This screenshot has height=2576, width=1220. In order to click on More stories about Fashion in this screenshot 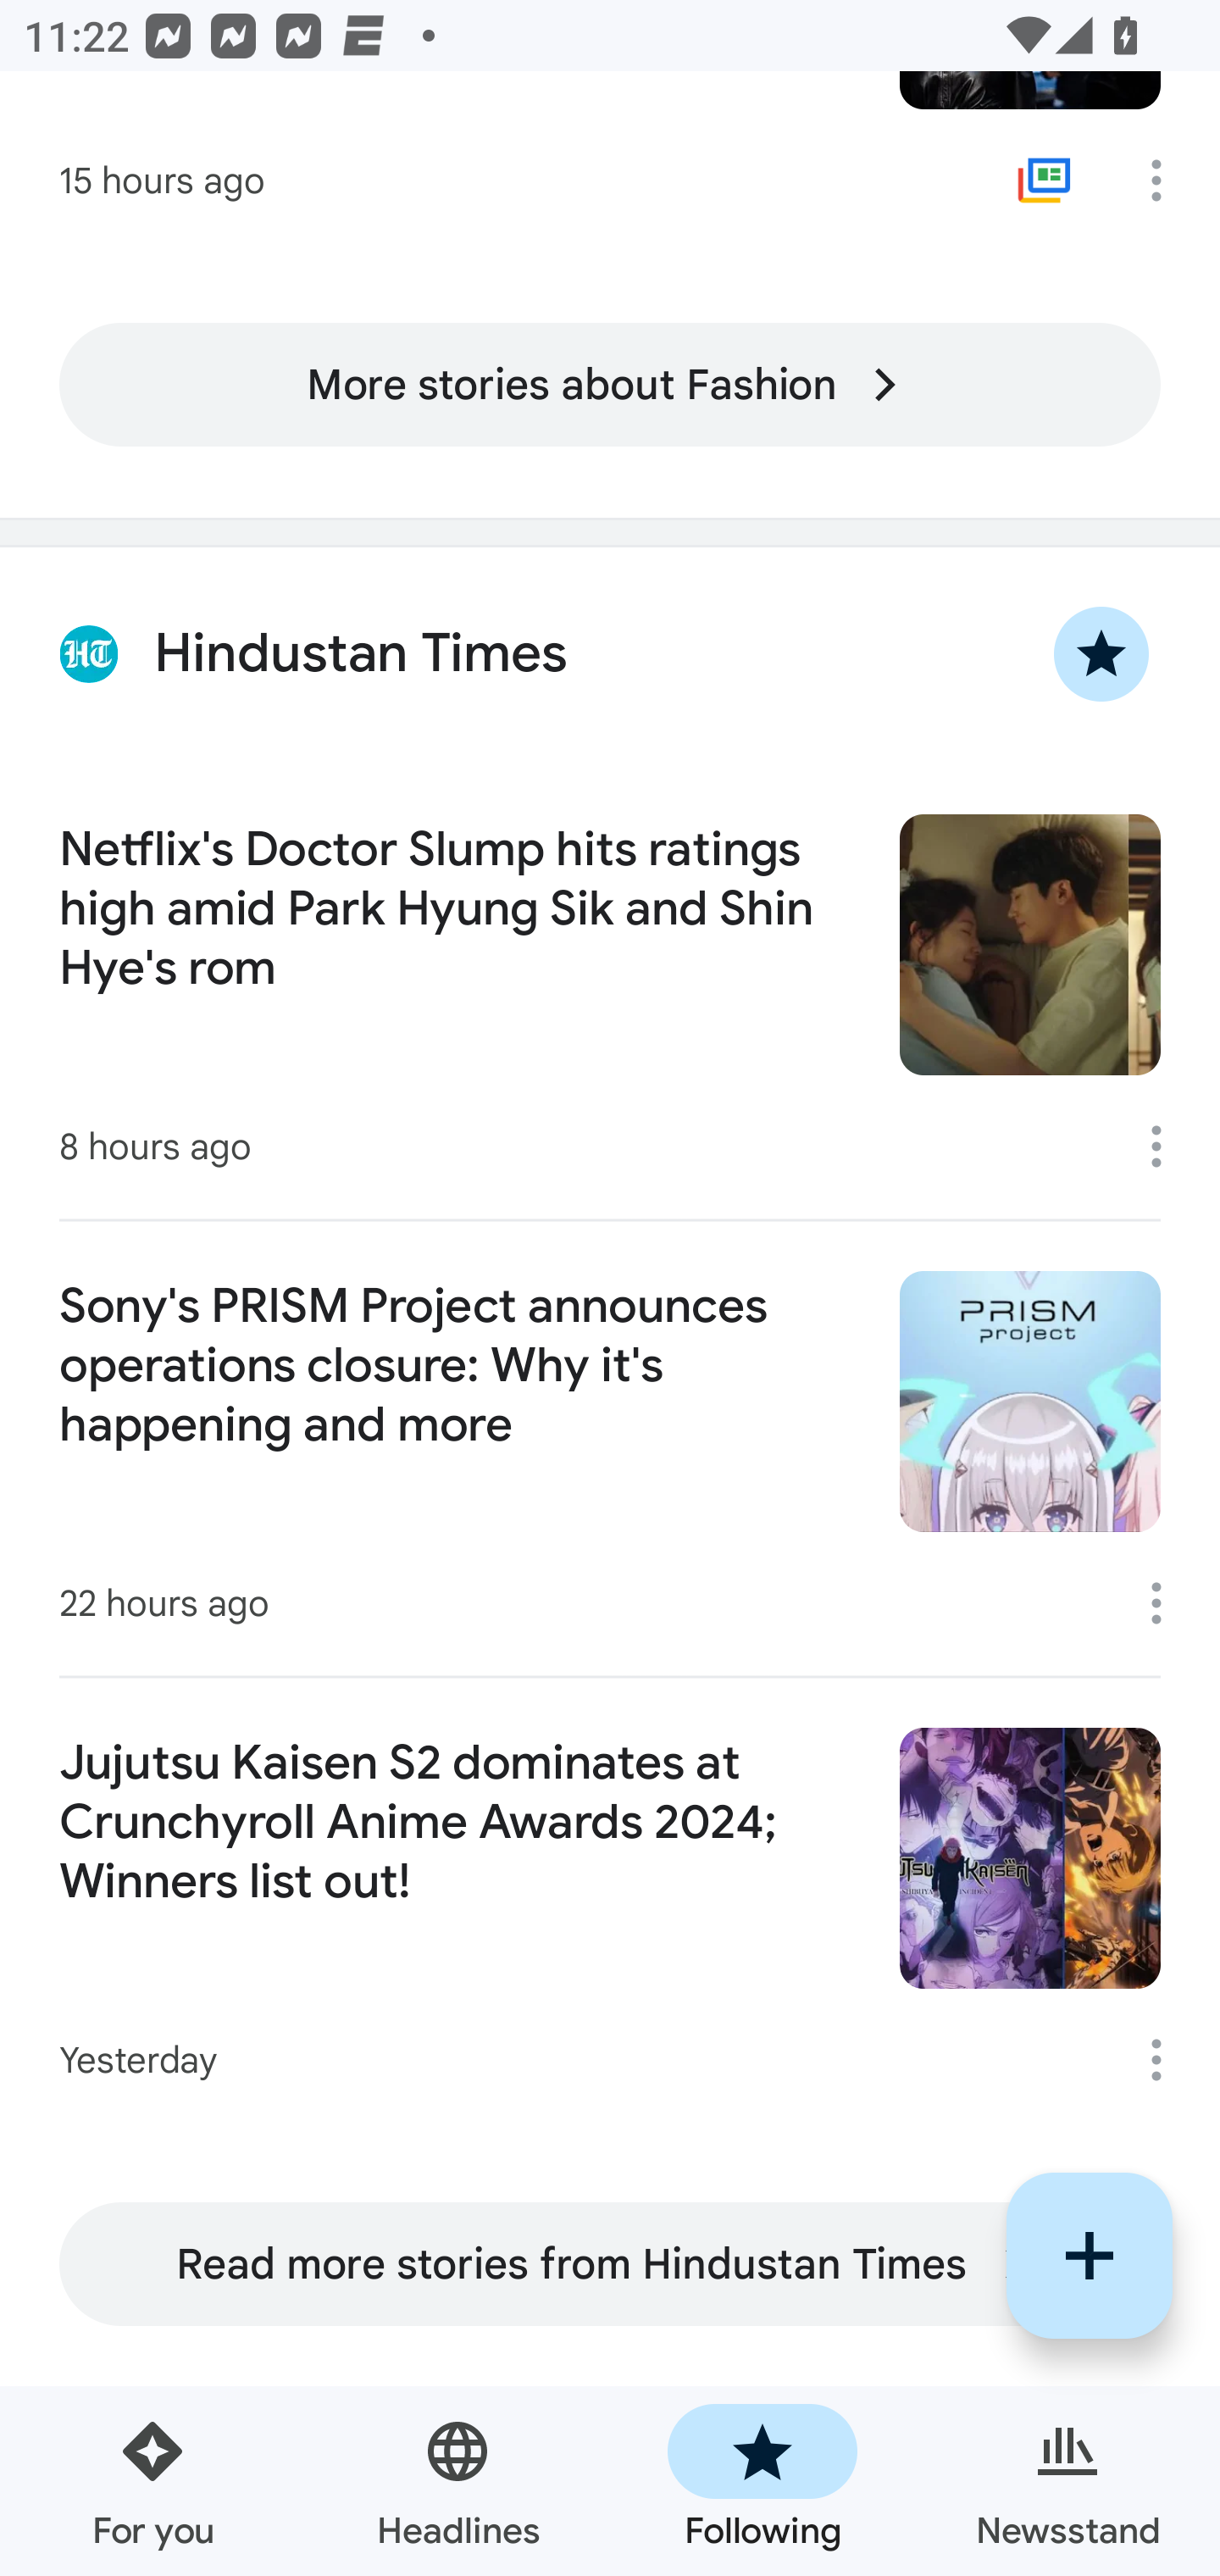, I will do `click(610, 383)`.